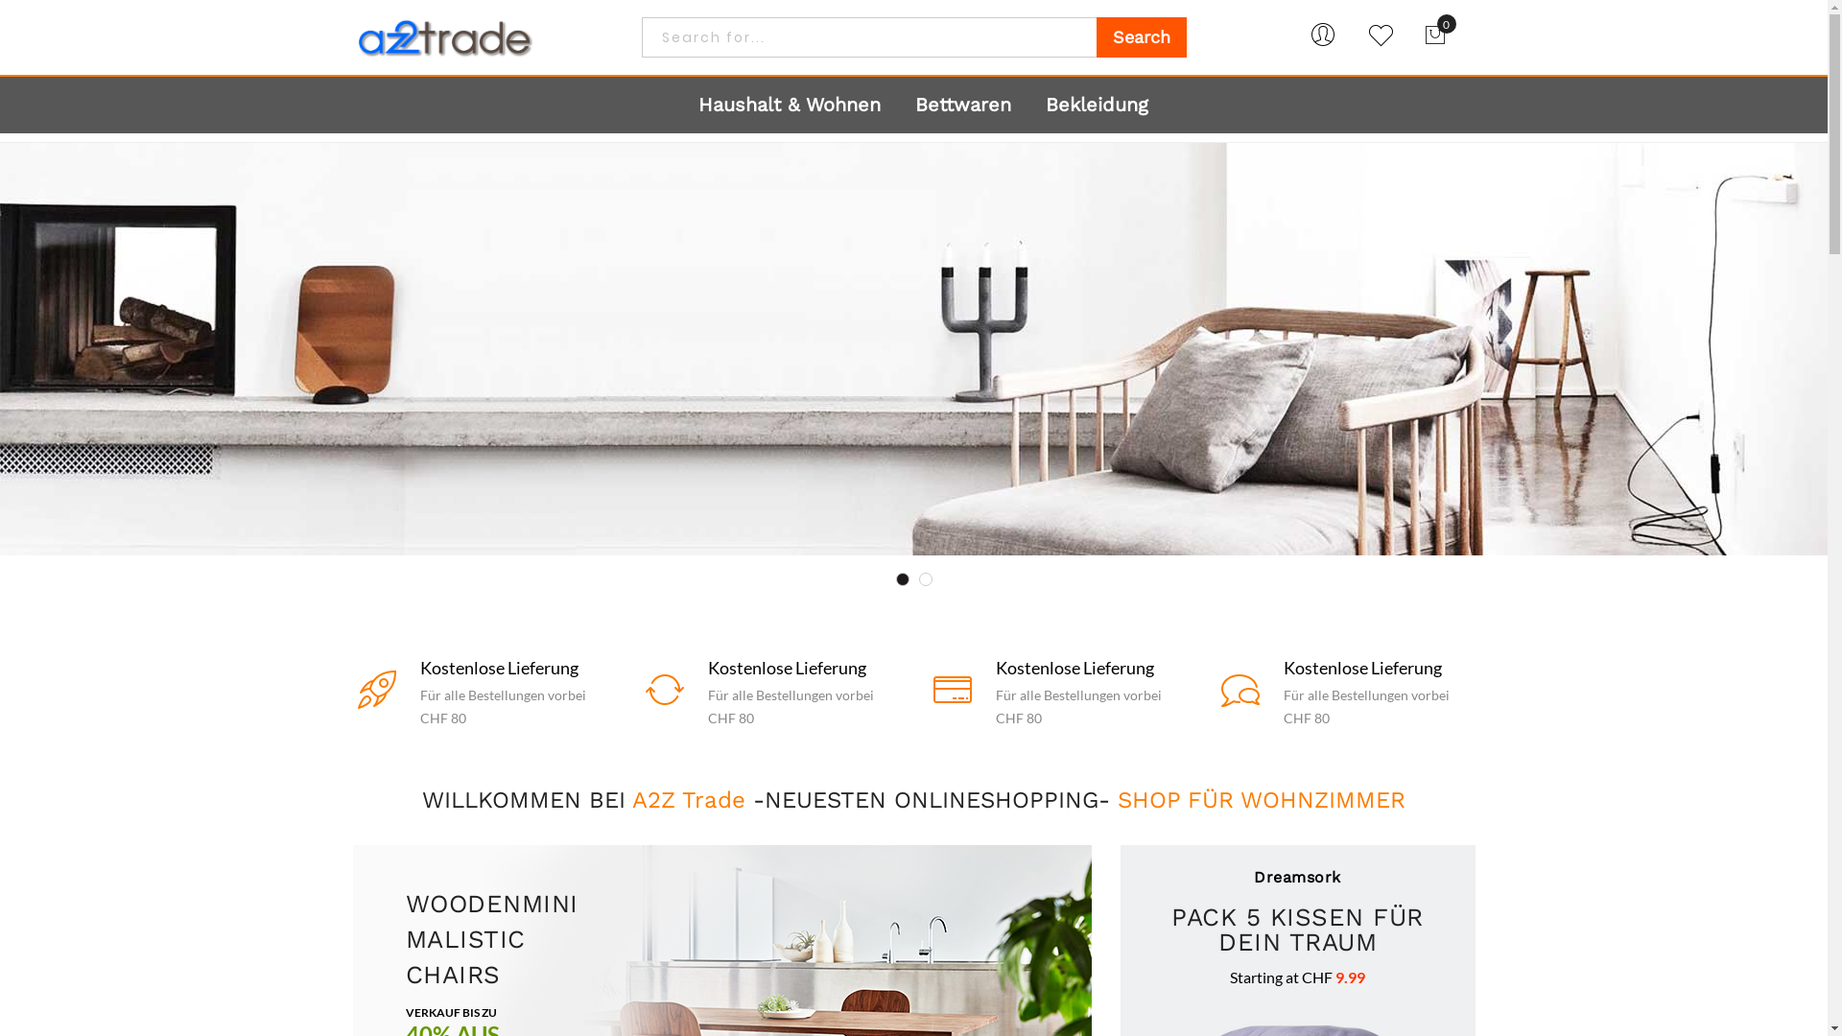 This screenshot has height=1036, width=1842. I want to click on 1, so click(903, 579).